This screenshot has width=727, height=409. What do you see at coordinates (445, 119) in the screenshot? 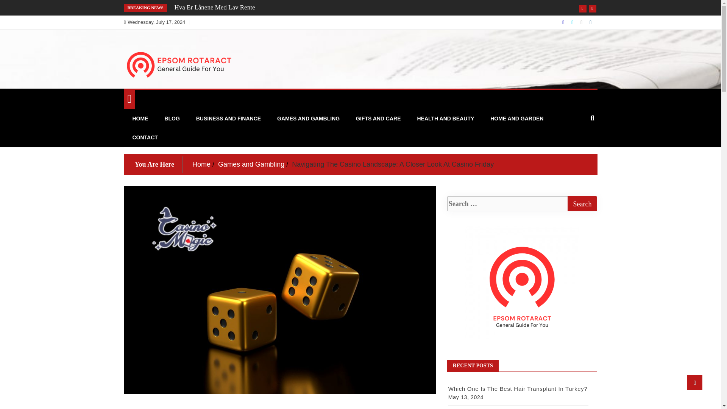
I see `HEALTH AND BEAUTY` at bounding box center [445, 119].